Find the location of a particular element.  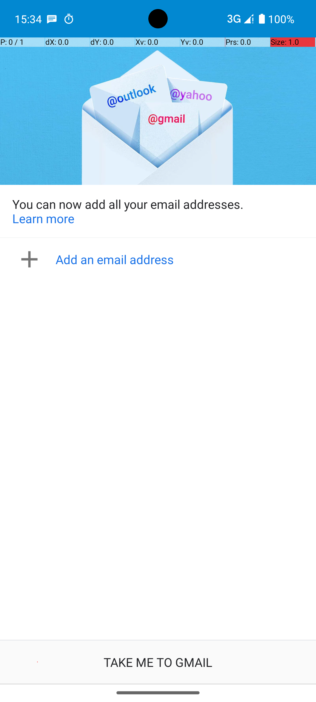

Add an email address is located at coordinates (160, 259).